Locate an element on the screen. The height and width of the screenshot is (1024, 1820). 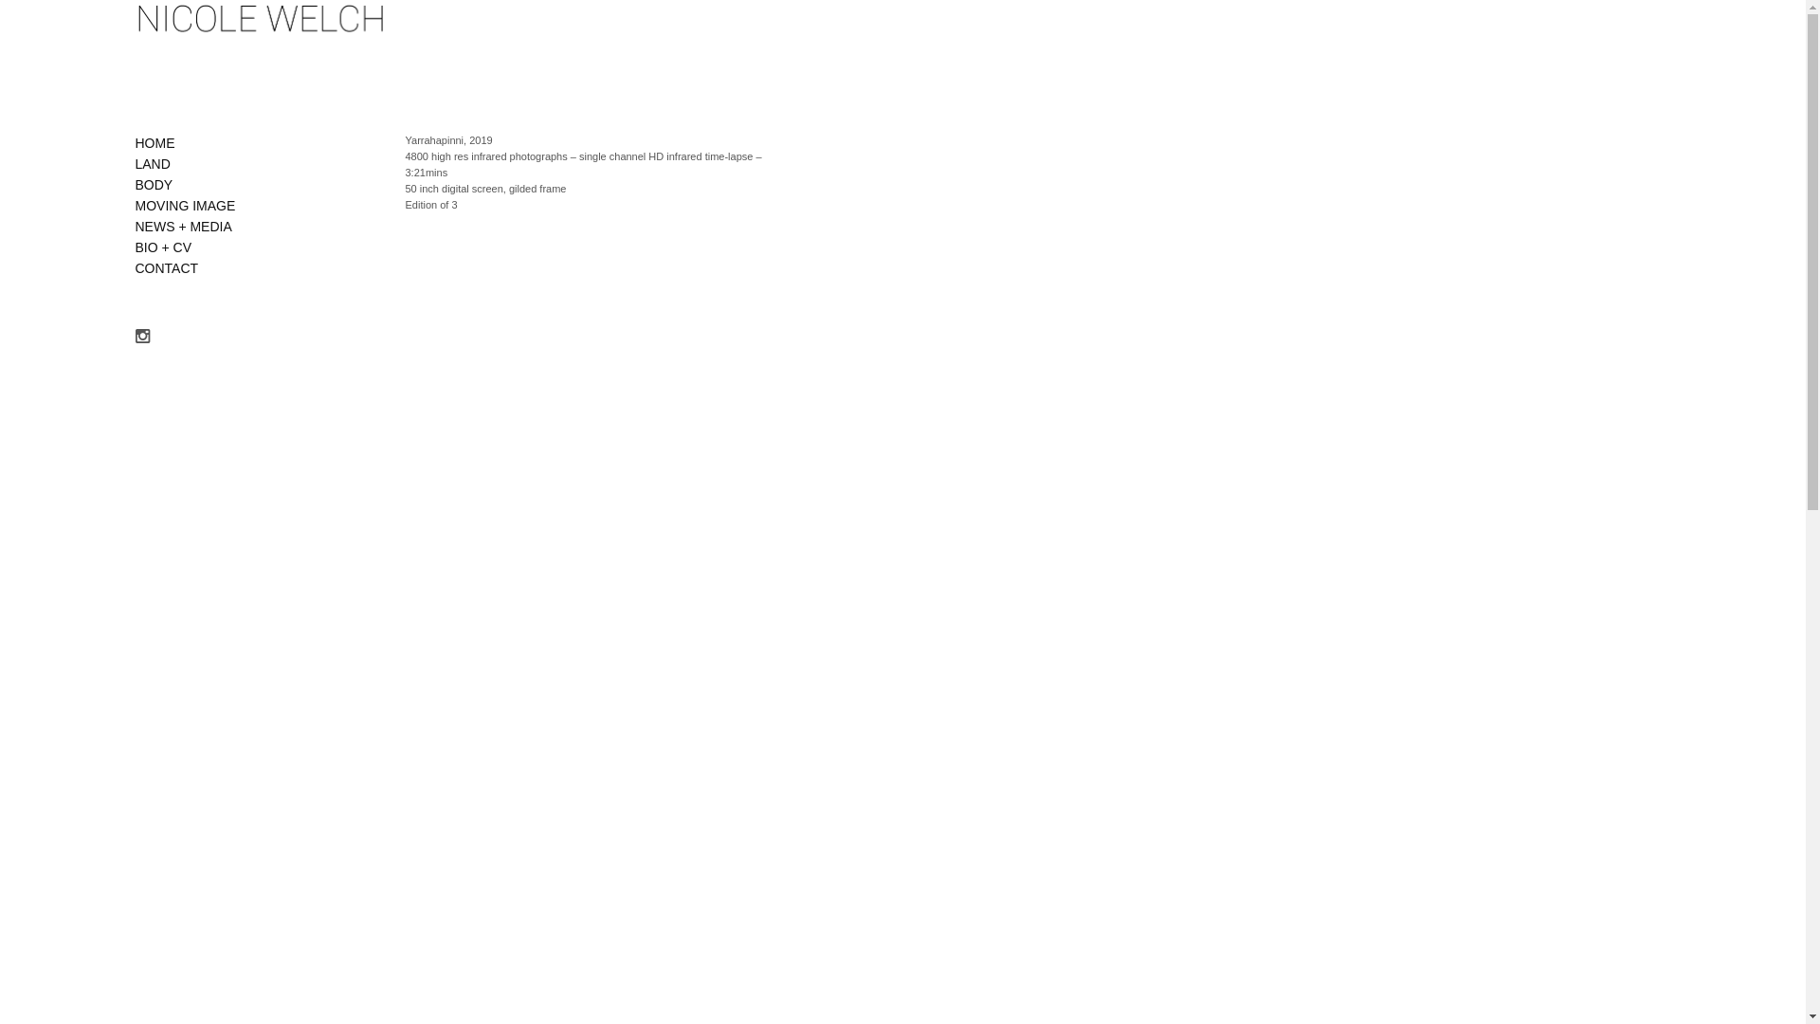
HOME is located at coordinates (155, 143).